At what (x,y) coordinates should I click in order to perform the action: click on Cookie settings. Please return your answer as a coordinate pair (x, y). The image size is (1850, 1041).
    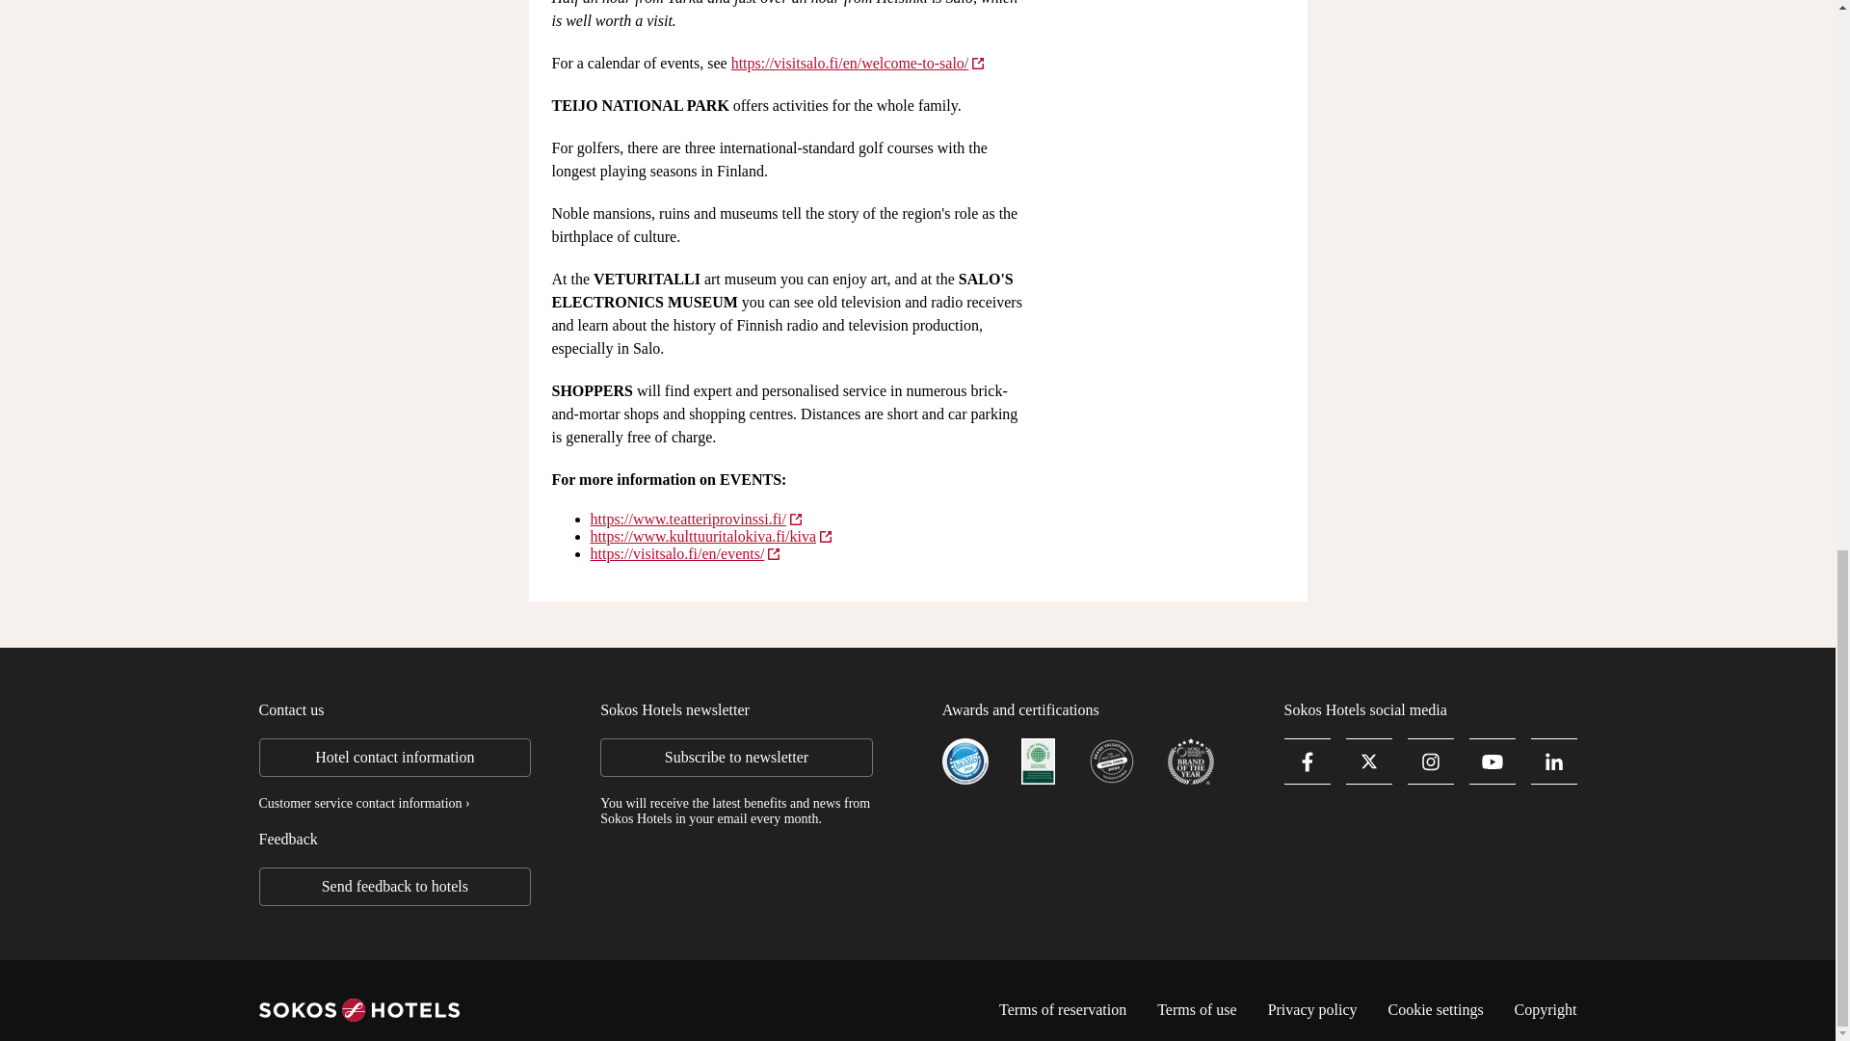
    Looking at the image, I should click on (1436, 1009).